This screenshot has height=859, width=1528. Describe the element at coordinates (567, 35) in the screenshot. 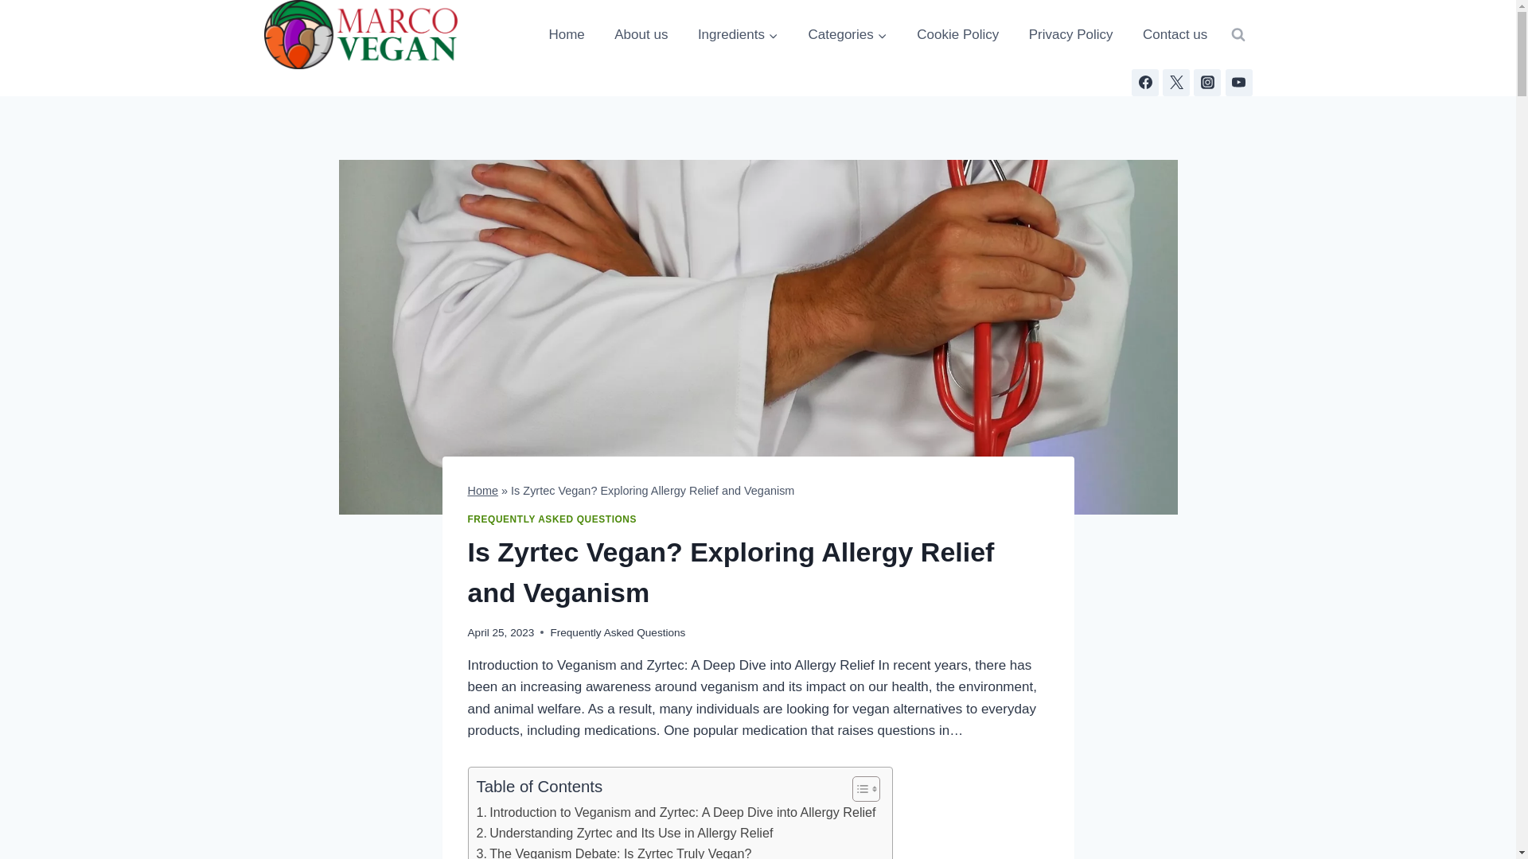

I see `Home` at that location.